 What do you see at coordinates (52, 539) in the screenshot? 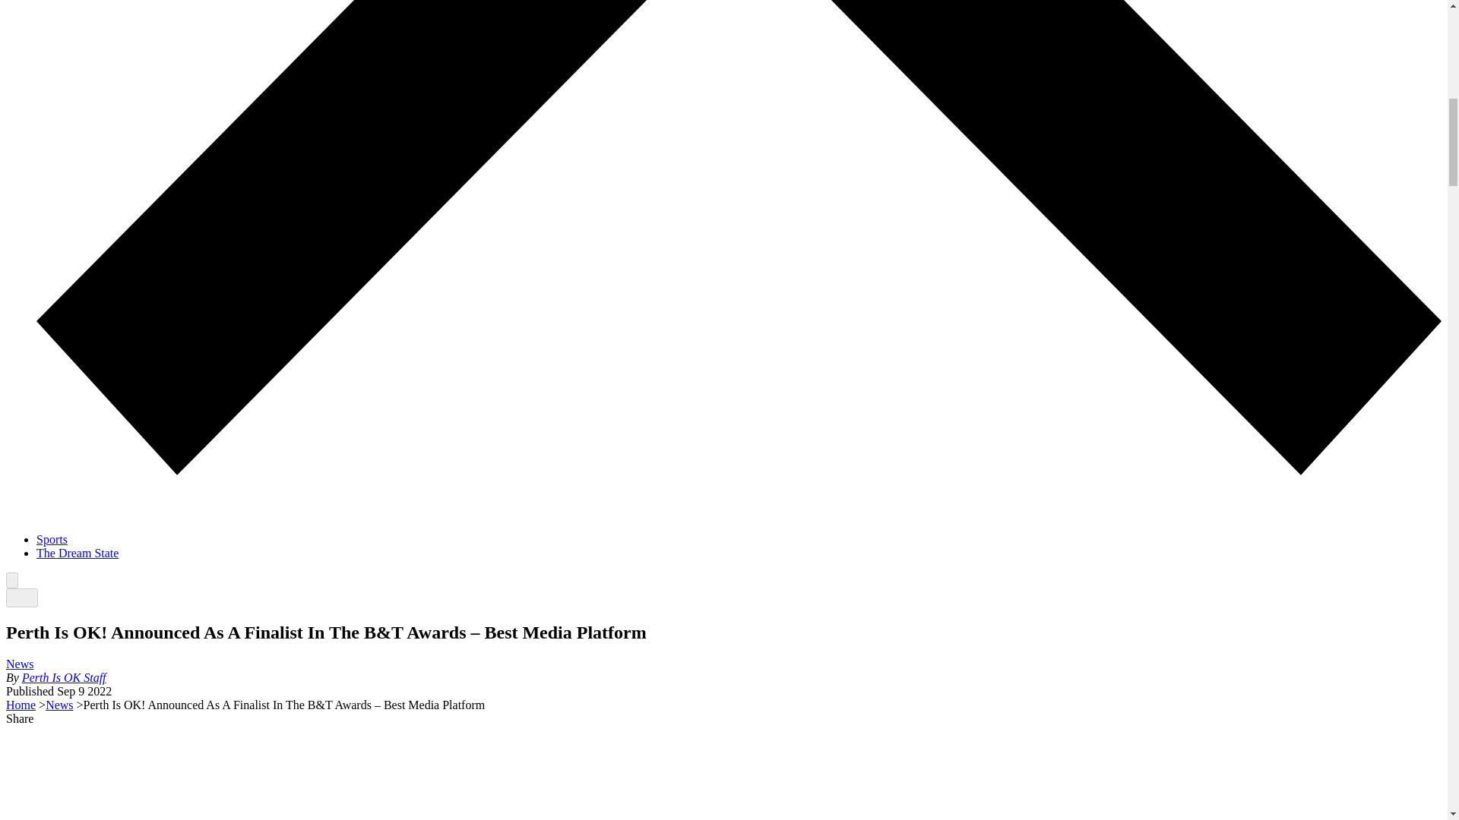
I see `Sports` at bounding box center [52, 539].